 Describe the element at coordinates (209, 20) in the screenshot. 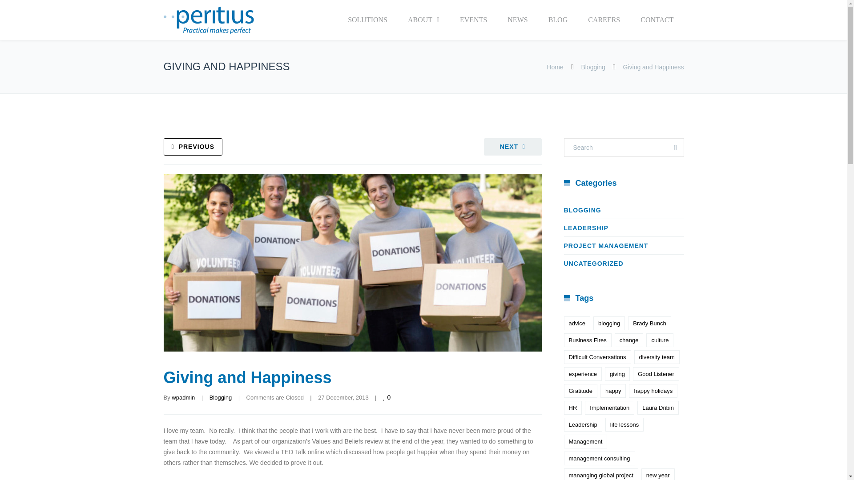

I see `Peritius Management Consulting Firm` at that location.